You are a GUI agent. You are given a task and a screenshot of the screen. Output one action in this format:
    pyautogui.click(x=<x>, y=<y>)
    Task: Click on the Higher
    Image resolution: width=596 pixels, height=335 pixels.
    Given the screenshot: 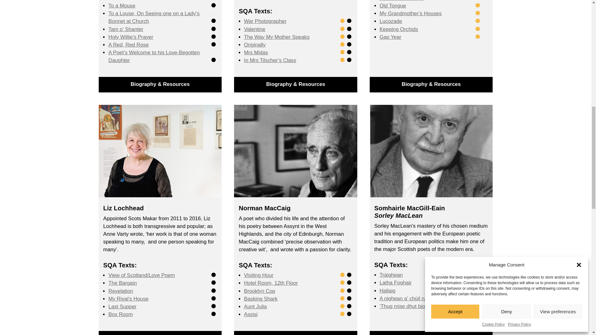 What is the action you would take?
    pyautogui.click(x=214, y=44)
    